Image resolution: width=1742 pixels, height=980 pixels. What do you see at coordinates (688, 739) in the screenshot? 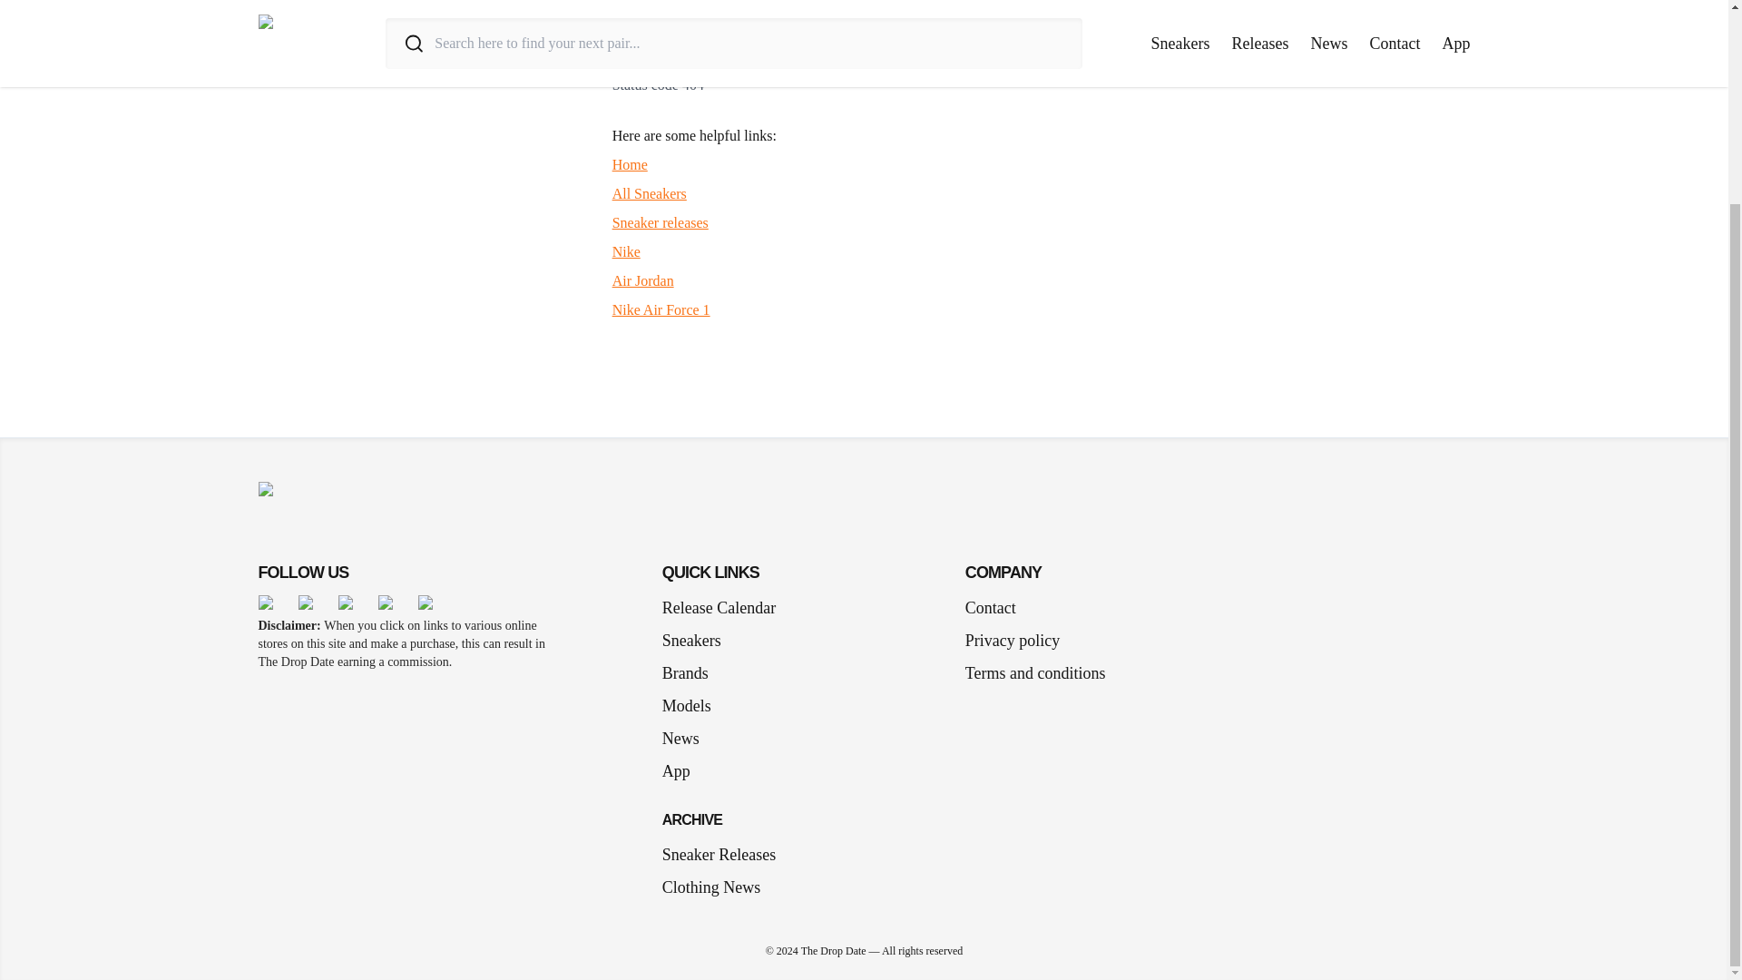
I see `News` at bounding box center [688, 739].